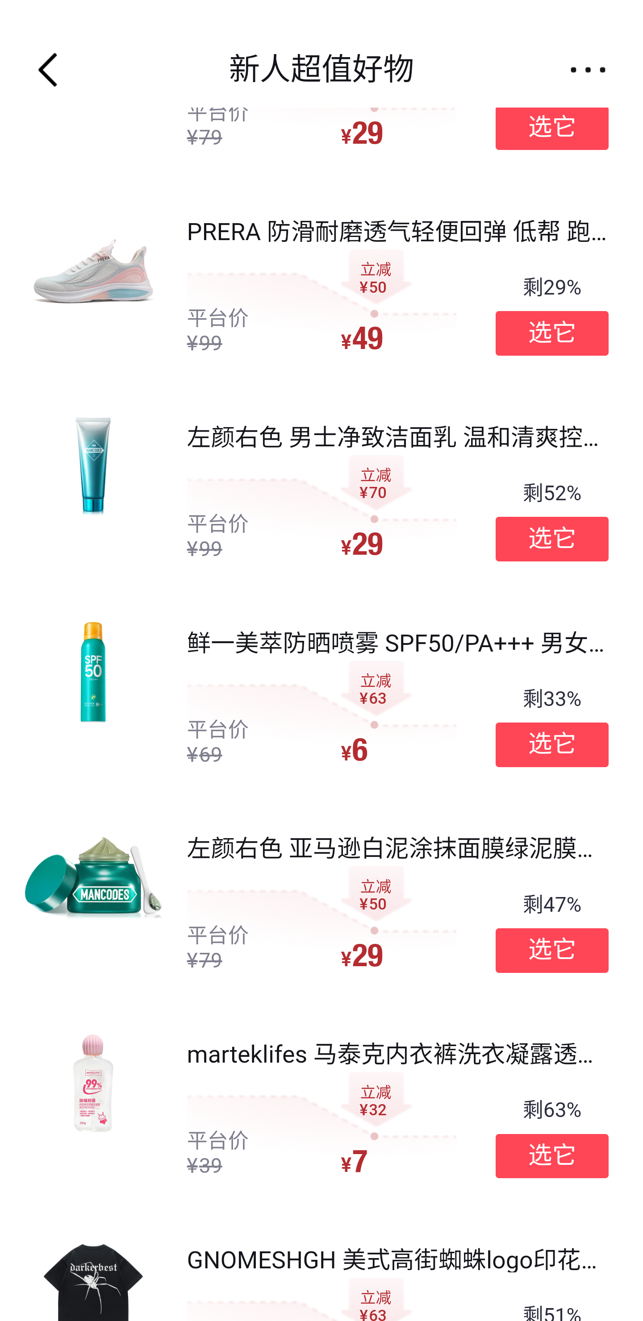 Image resolution: width=643 pixels, height=1321 pixels. What do you see at coordinates (321, 1266) in the screenshot?
I see `GNOMESHGH 美式高街蜘蛛logo印花休闲宽松圆领短袖T恤 男女同款 白色 剩51%` at bounding box center [321, 1266].